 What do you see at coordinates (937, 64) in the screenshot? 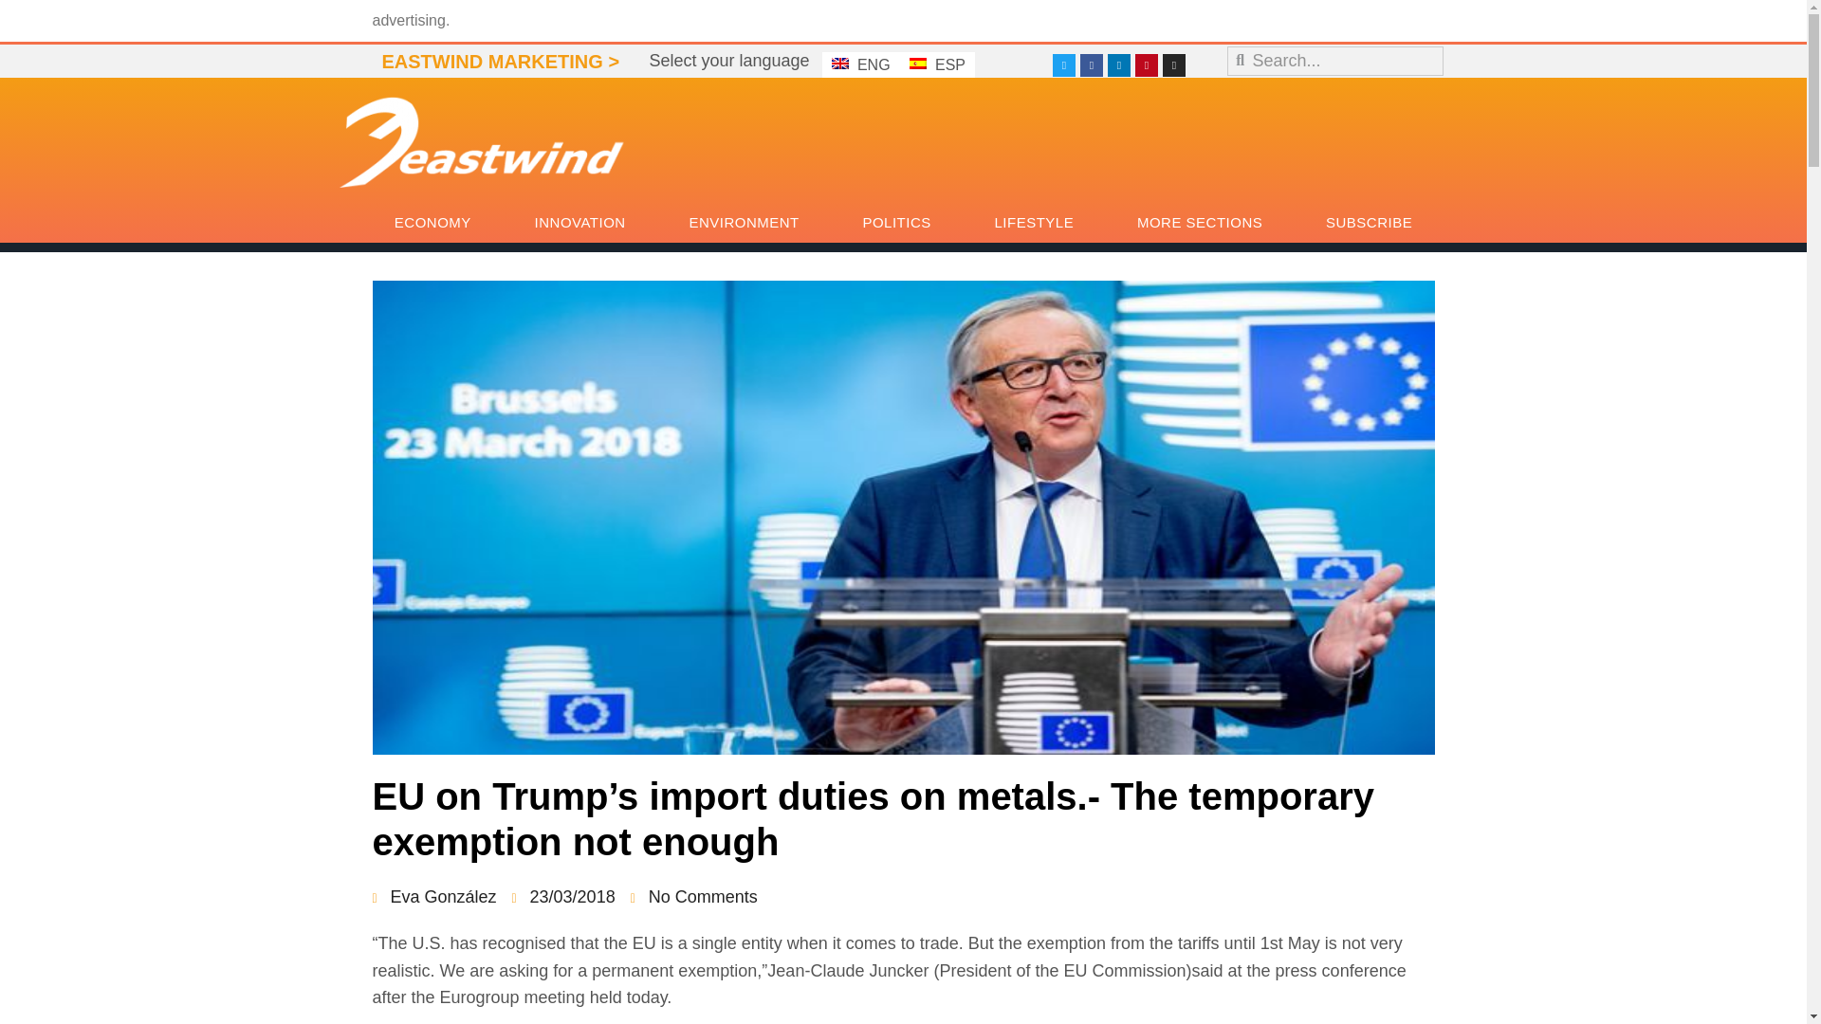
I see `ESP` at bounding box center [937, 64].